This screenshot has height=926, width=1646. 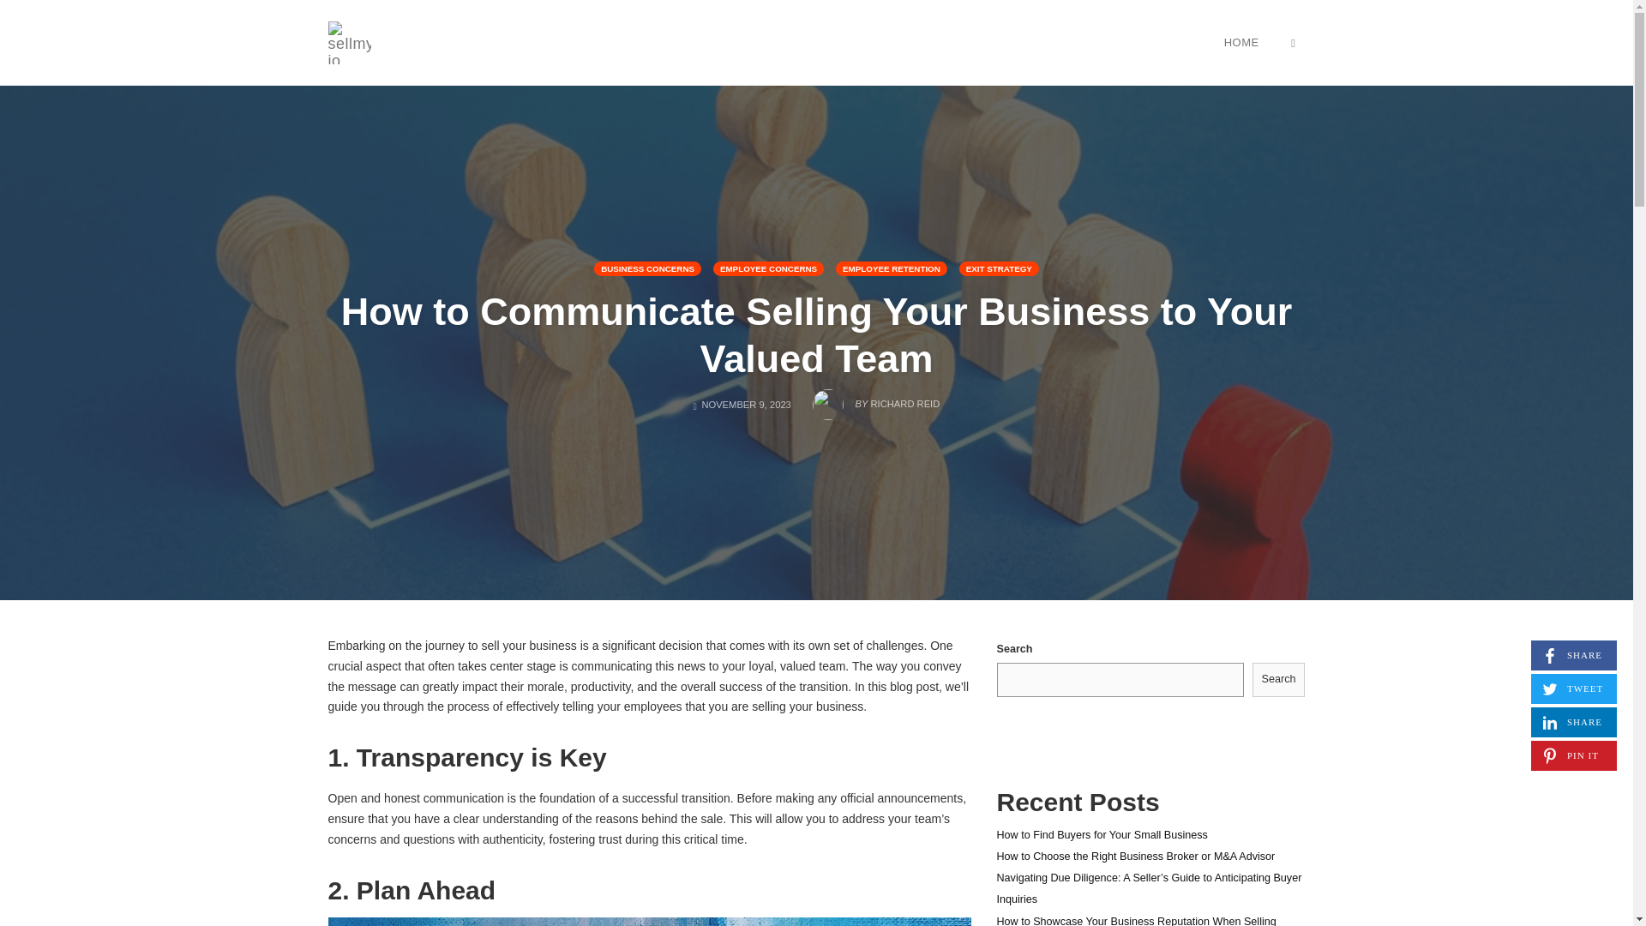 What do you see at coordinates (999, 268) in the screenshot?
I see `EXIT STRATEGY` at bounding box center [999, 268].